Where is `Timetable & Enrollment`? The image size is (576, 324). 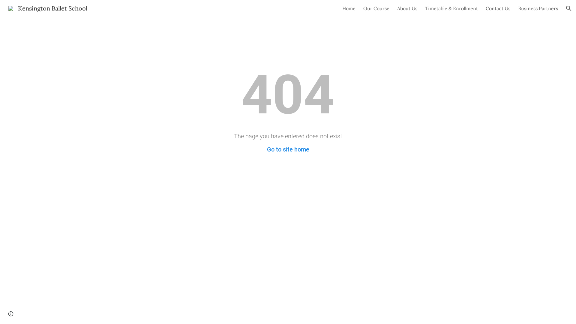 Timetable & Enrollment is located at coordinates (451, 8).